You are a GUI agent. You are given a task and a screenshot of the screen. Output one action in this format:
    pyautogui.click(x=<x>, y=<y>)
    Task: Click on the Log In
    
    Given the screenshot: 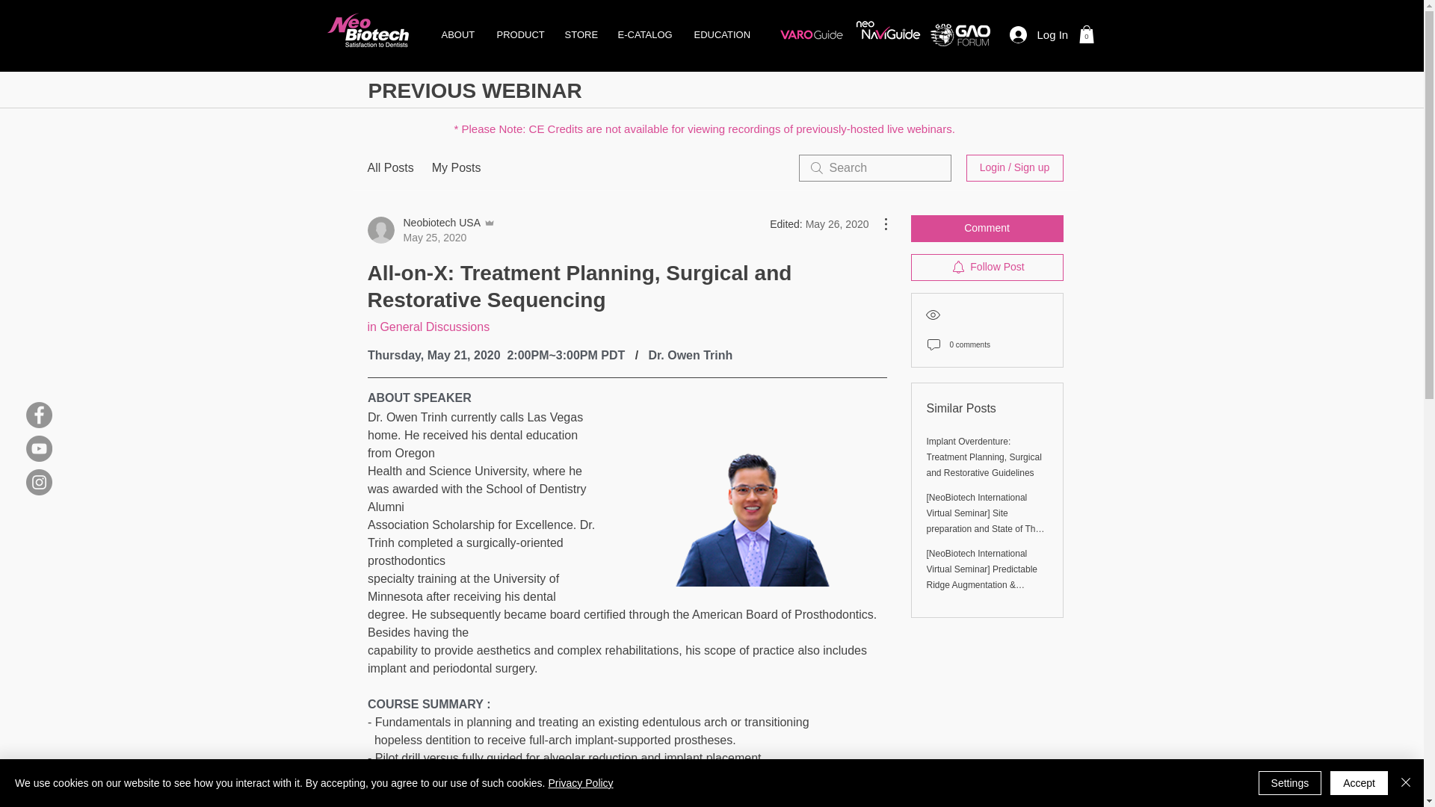 What is the action you would take?
    pyautogui.click(x=1037, y=34)
    